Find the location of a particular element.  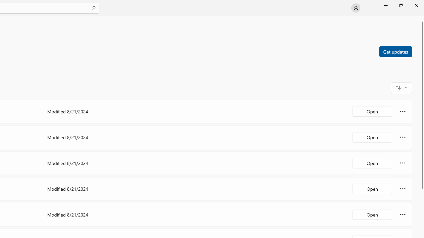

Vertical Small Decrease is located at coordinates (421, 18).